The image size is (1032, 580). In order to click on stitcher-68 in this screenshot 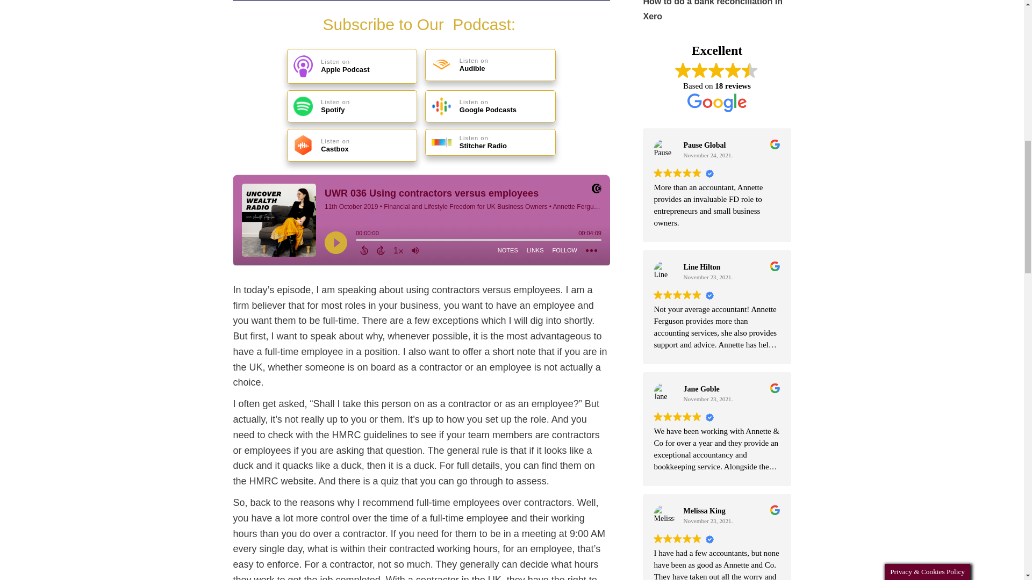, I will do `click(441, 142)`.